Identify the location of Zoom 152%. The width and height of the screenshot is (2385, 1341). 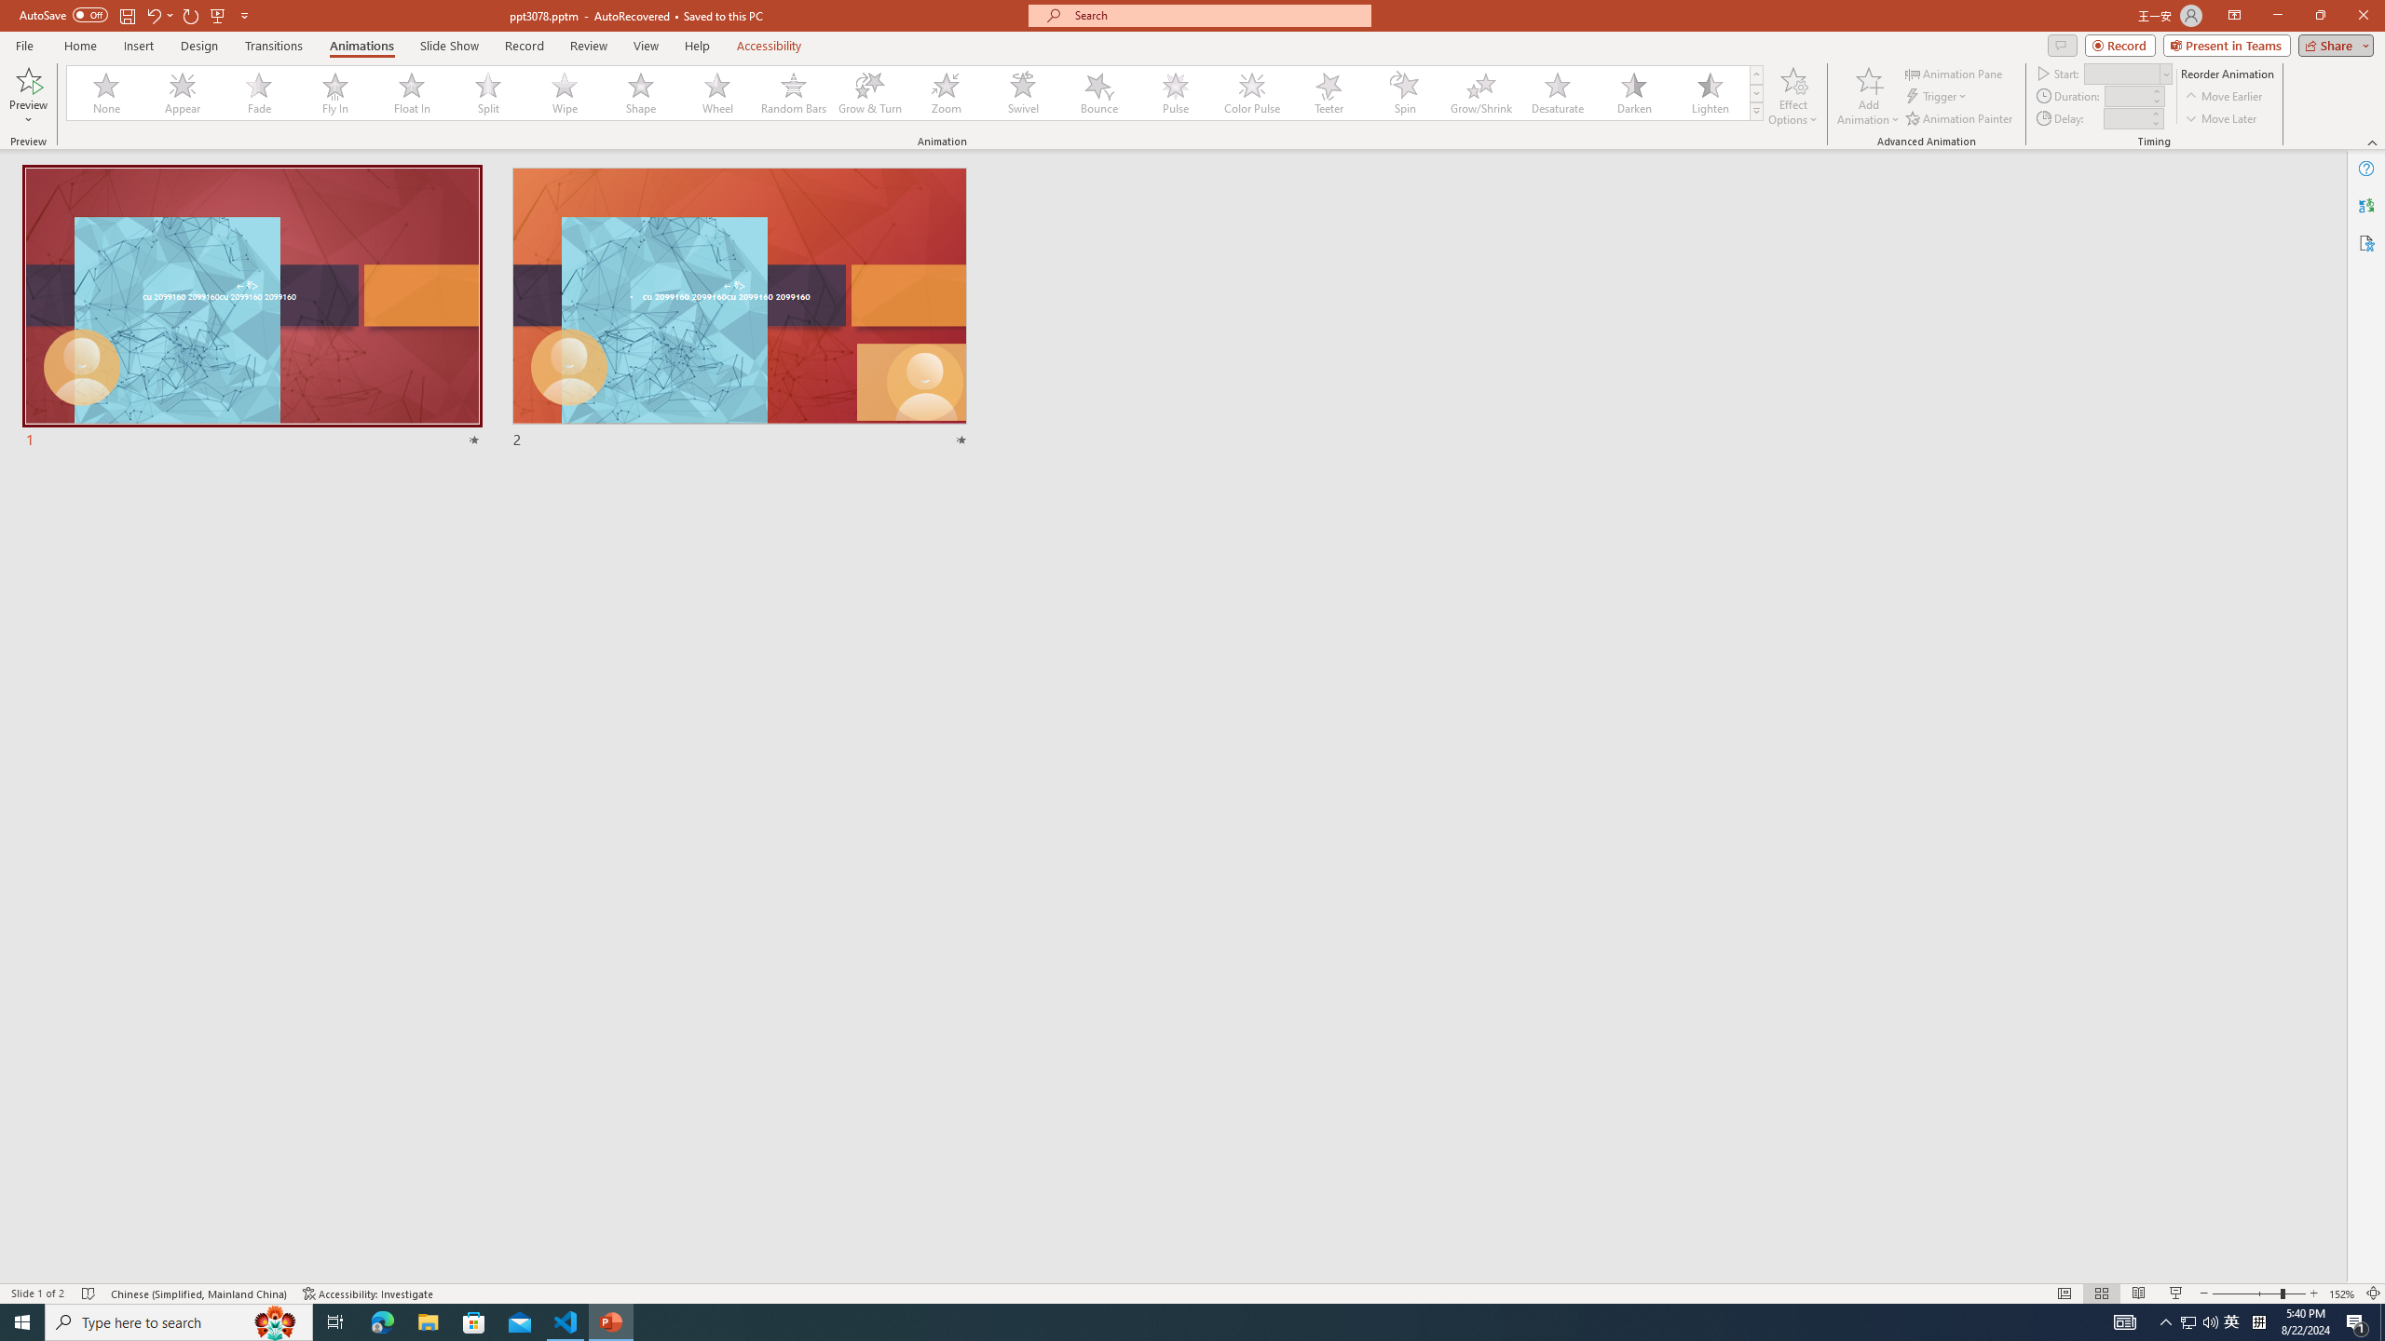
(2342, 1294).